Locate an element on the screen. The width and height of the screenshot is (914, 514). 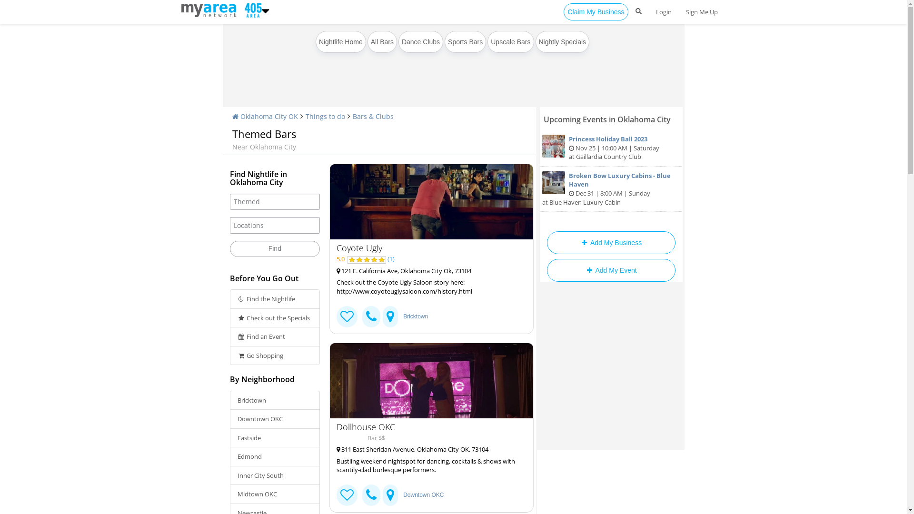
All Bars is located at coordinates (382, 42).